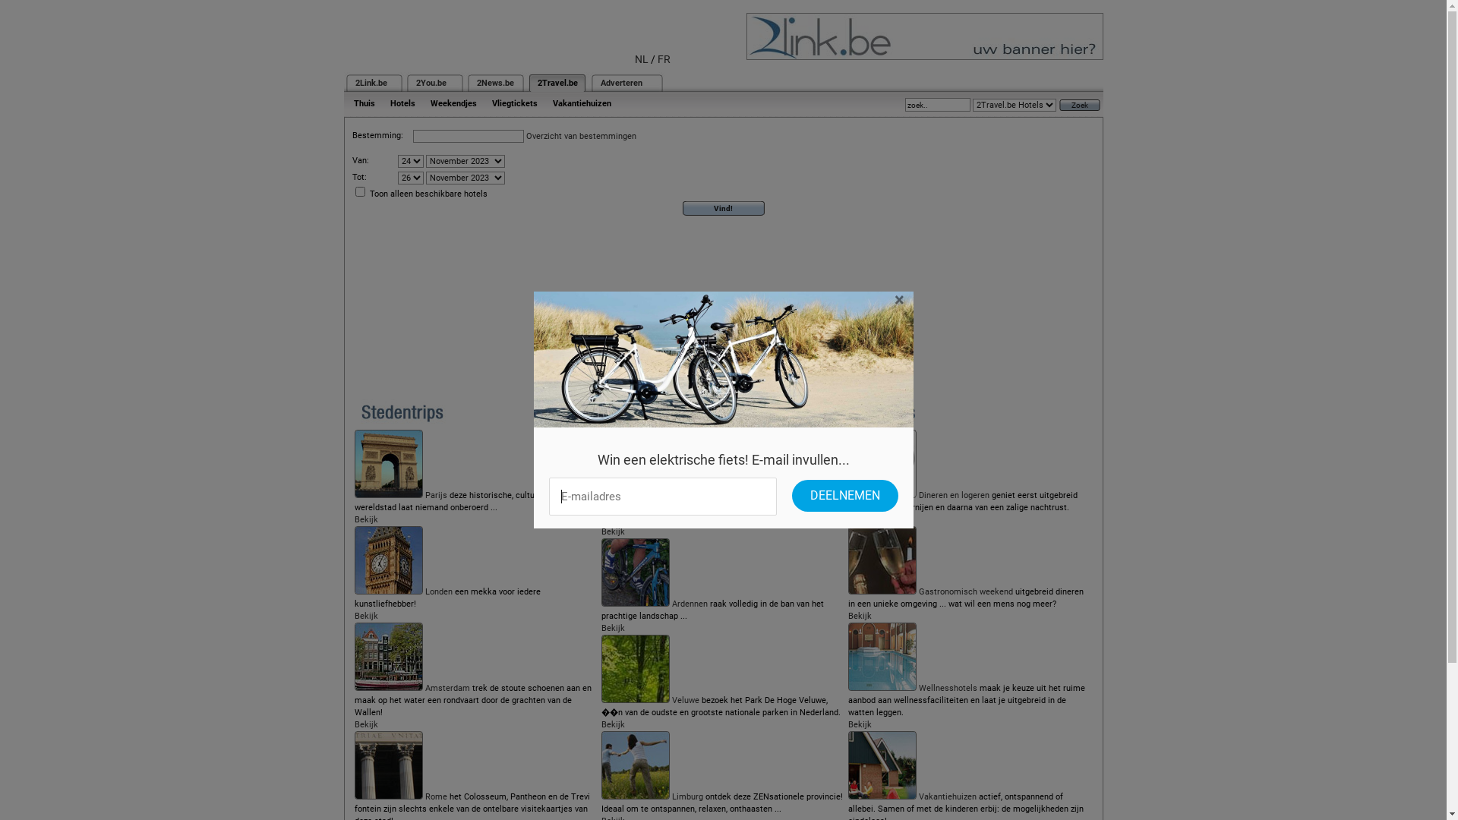 This screenshot has height=820, width=1458. What do you see at coordinates (860, 724) in the screenshot?
I see `Bekijk` at bounding box center [860, 724].